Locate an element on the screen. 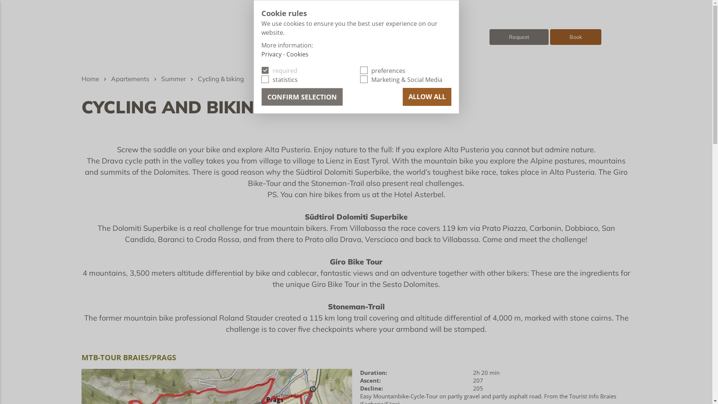 Image resolution: width=718 pixels, height=404 pixels. HOTEL ASTERBEL is located at coordinates (373, 28).